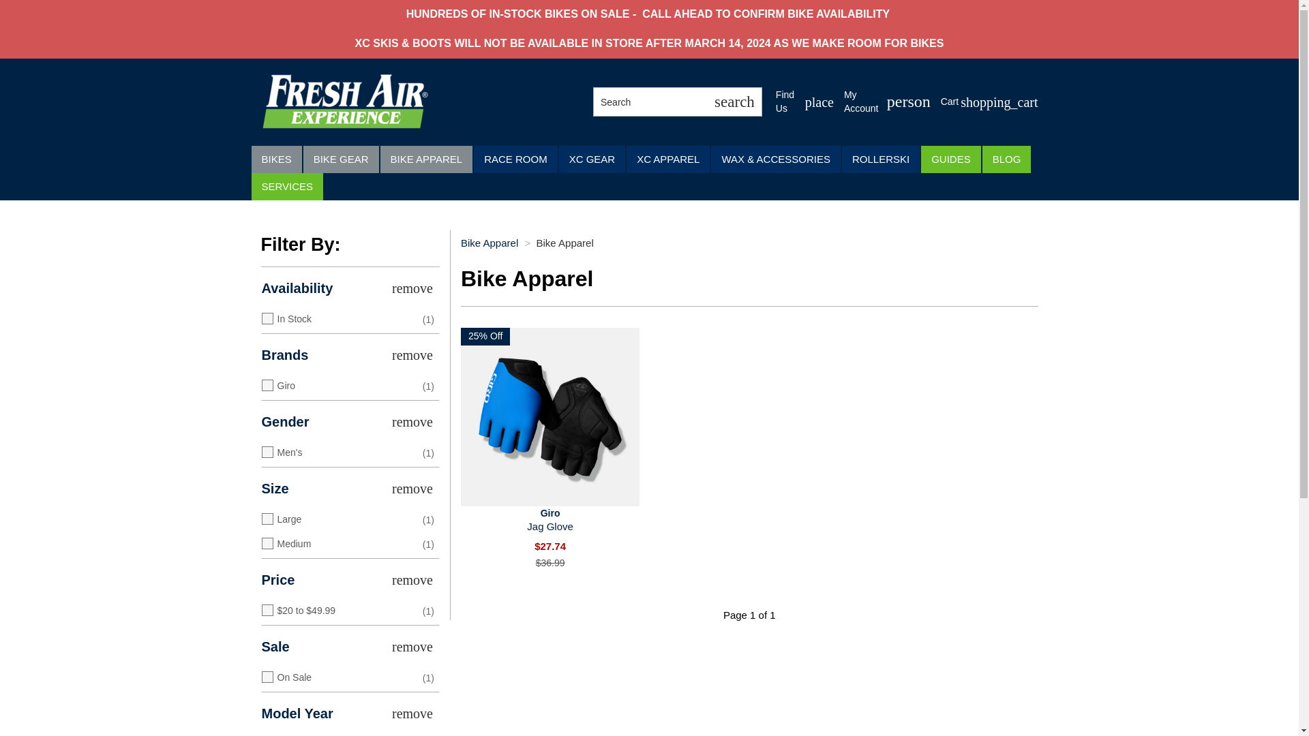 The image size is (1309, 736). I want to click on Fresh Air Experience Home Page, so click(804, 102).